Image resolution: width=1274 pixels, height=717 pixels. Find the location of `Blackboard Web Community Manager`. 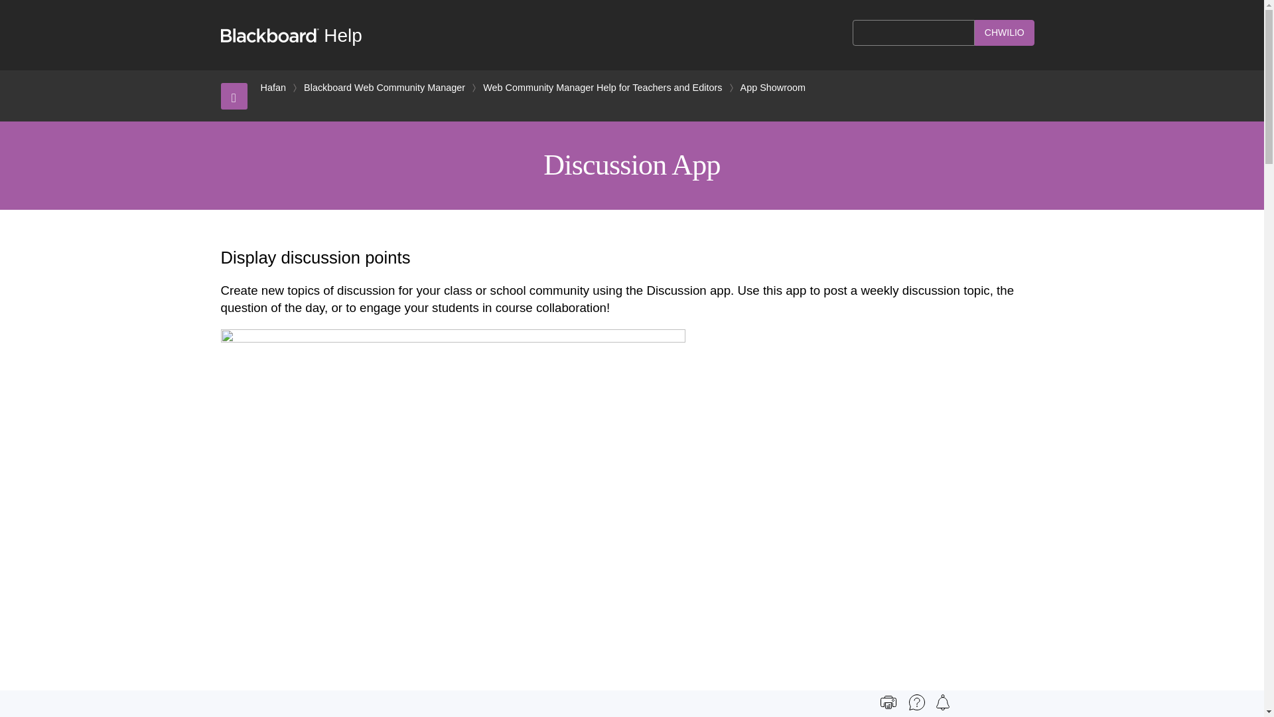

Blackboard Web Community Manager is located at coordinates (384, 88).